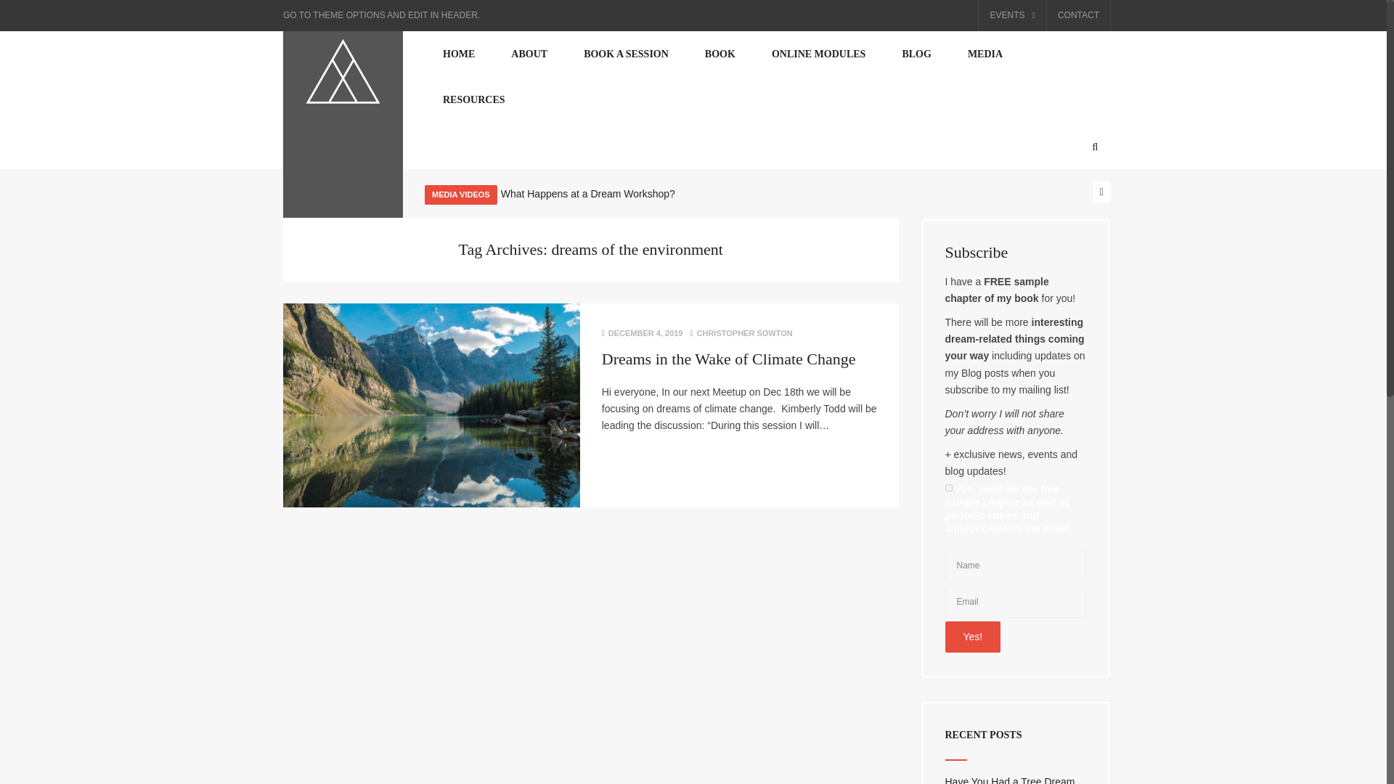 The width and height of the screenshot is (1394, 784). I want to click on HOME, so click(459, 54).